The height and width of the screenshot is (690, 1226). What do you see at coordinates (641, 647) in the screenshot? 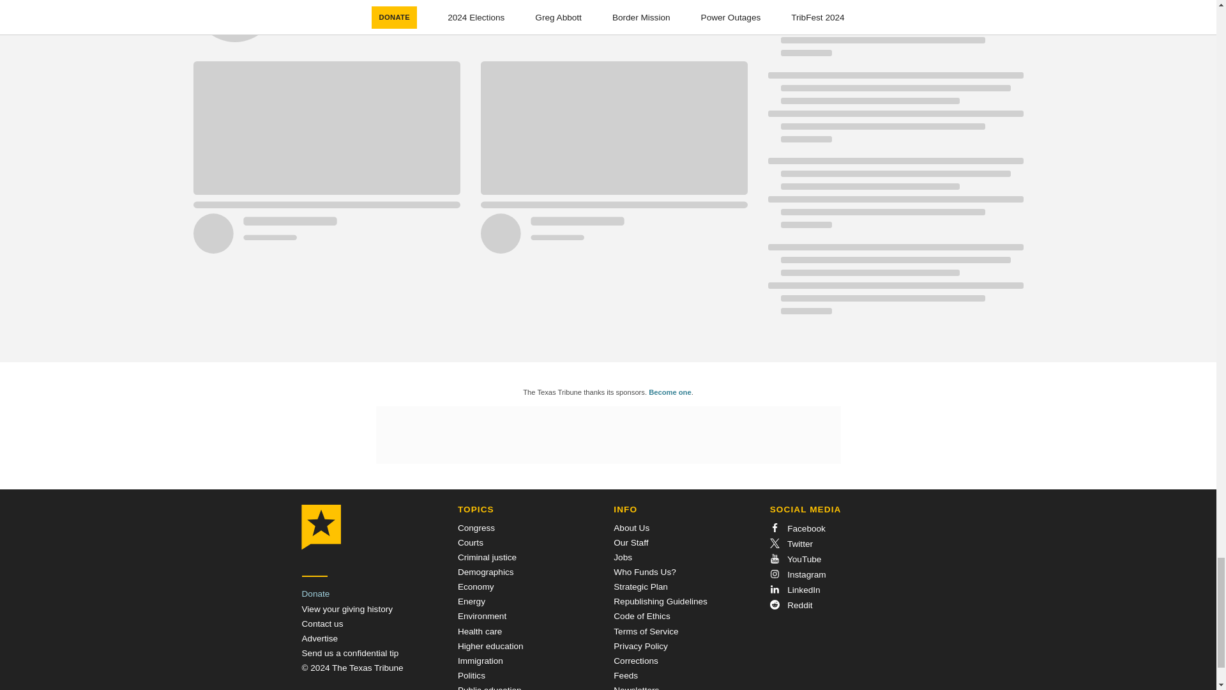
I see `Privacy Policy` at bounding box center [641, 647].